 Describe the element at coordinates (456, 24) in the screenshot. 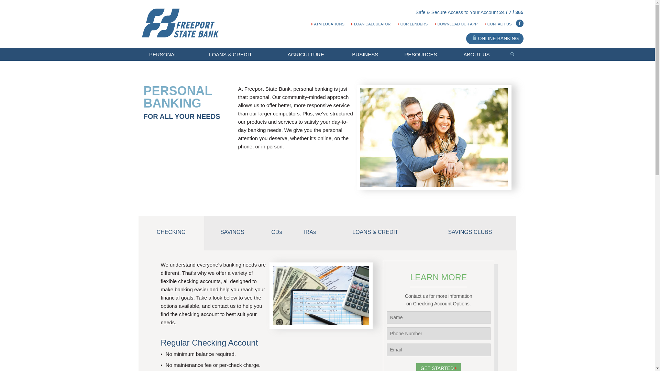

I see `DOWNLOAD OUR APP` at that location.